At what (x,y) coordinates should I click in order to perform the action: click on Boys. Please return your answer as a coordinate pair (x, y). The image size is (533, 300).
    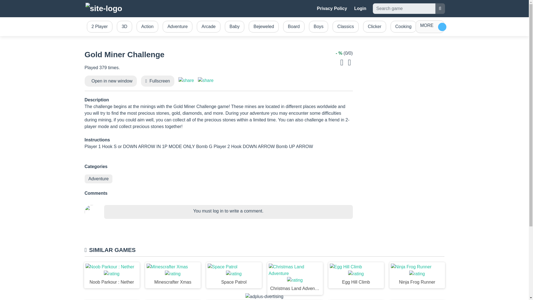
    Looking at the image, I should click on (319, 27).